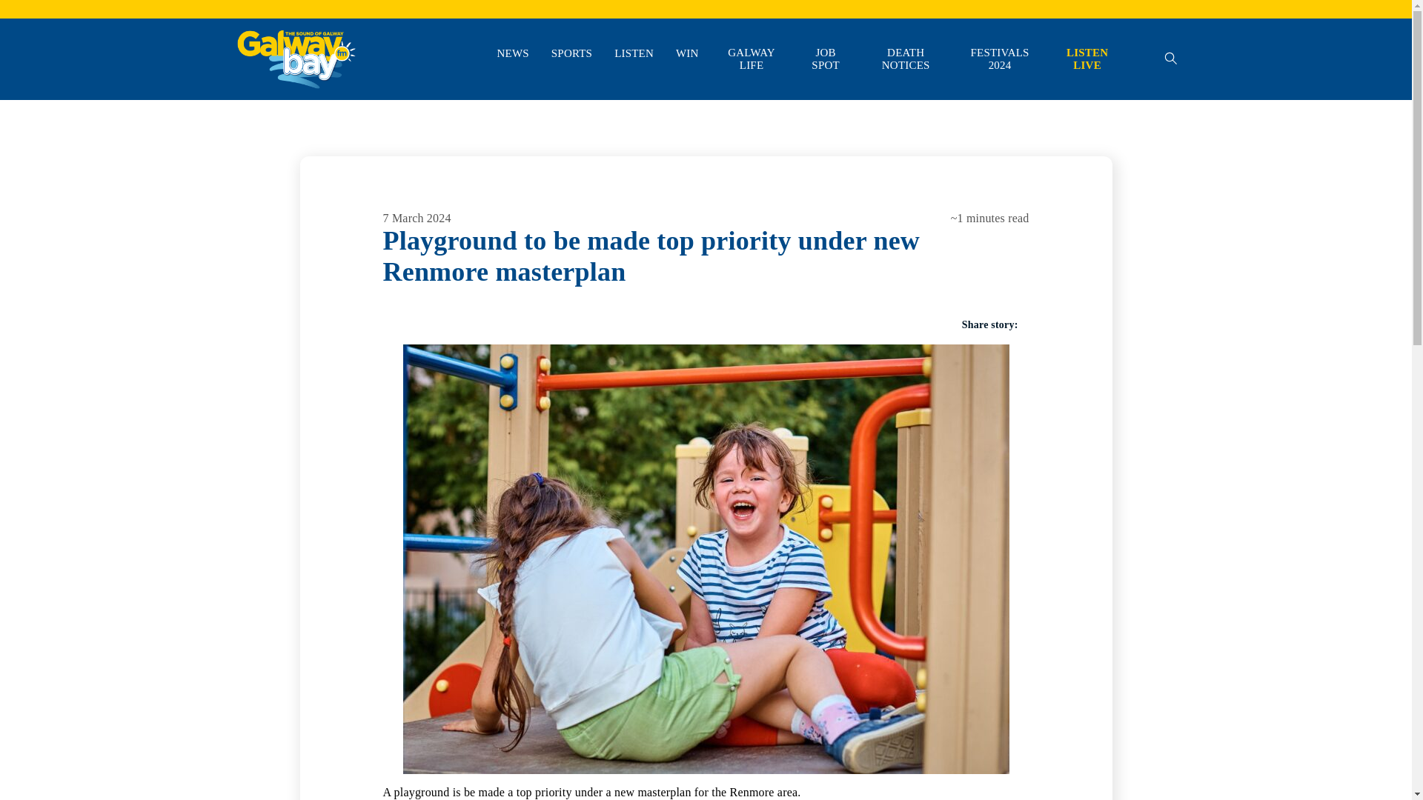  What do you see at coordinates (752, 59) in the screenshot?
I see `GALWAY LIFE` at bounding box center [752, 59].